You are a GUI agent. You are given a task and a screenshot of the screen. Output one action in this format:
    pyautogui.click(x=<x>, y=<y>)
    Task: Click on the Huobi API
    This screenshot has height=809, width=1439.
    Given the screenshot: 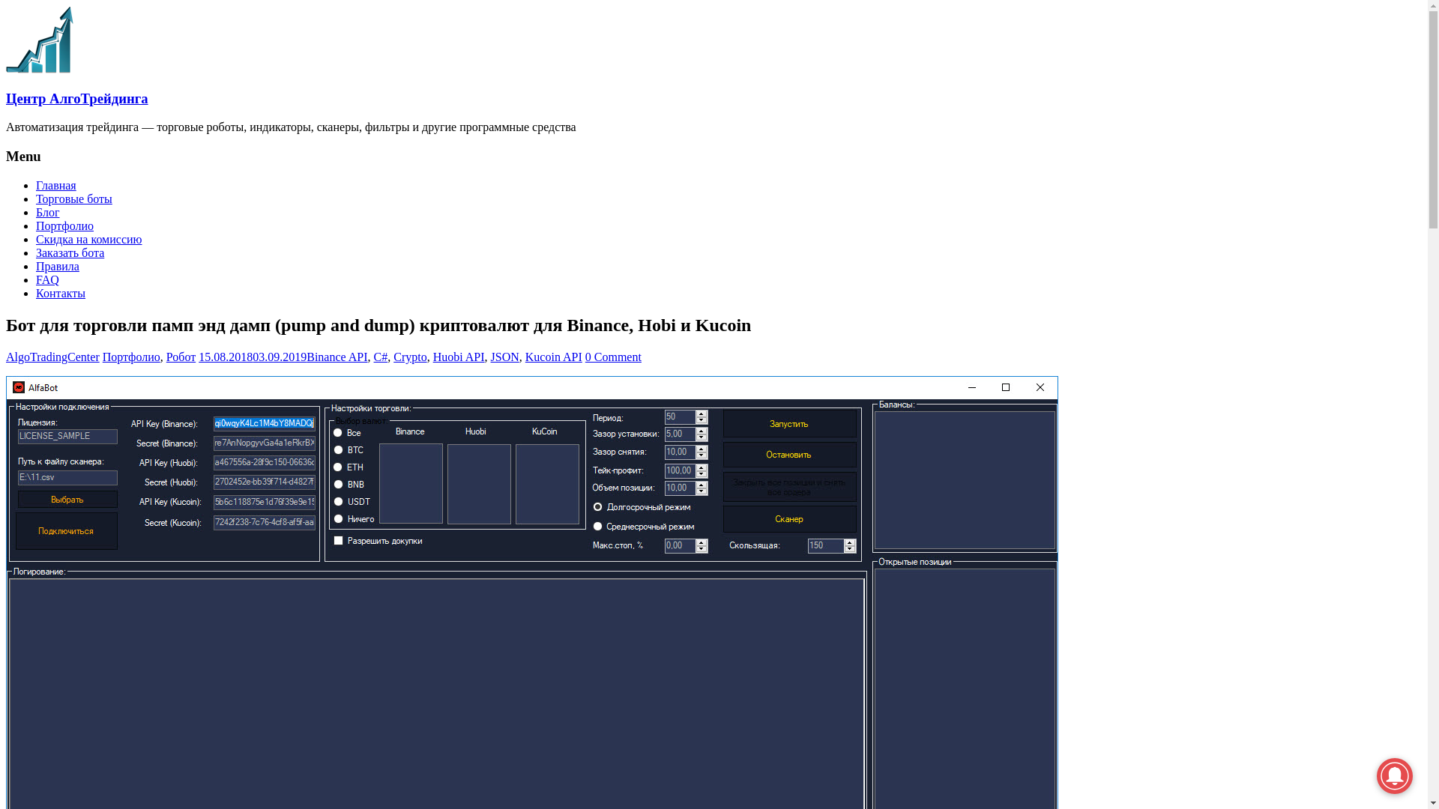 What is the action you would take?
    pyautogui.click(x=459, y=357)
    